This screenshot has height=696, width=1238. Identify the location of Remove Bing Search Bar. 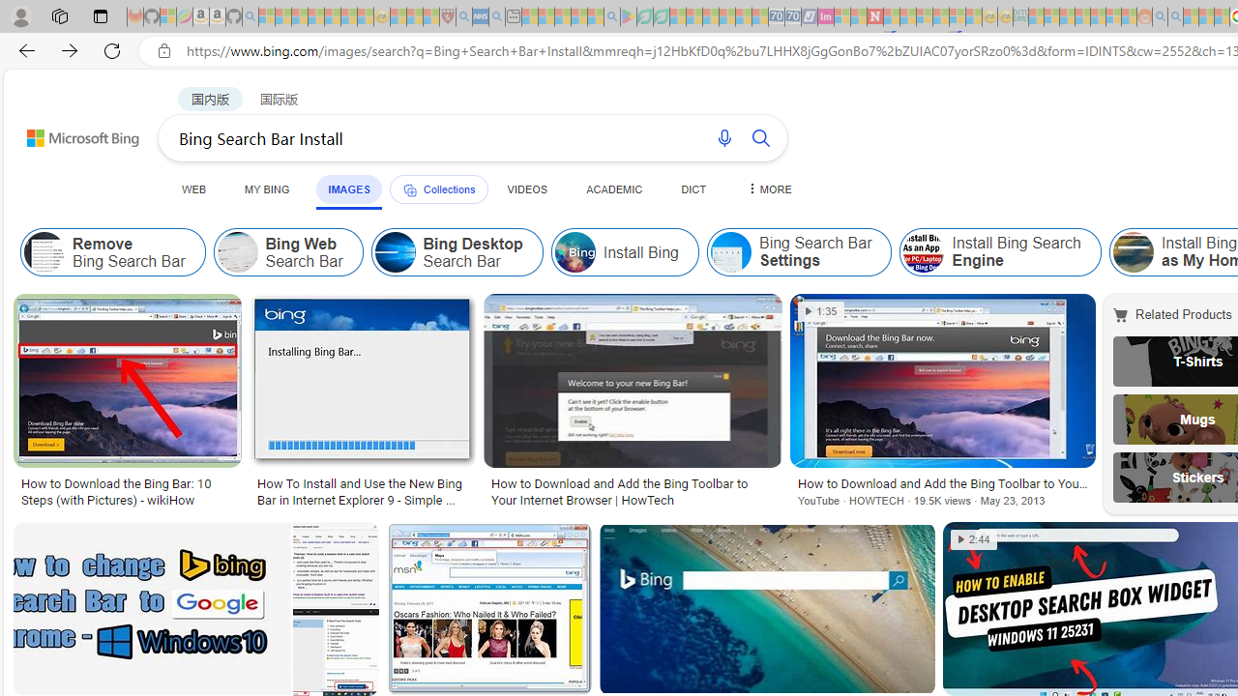
(44, 251).